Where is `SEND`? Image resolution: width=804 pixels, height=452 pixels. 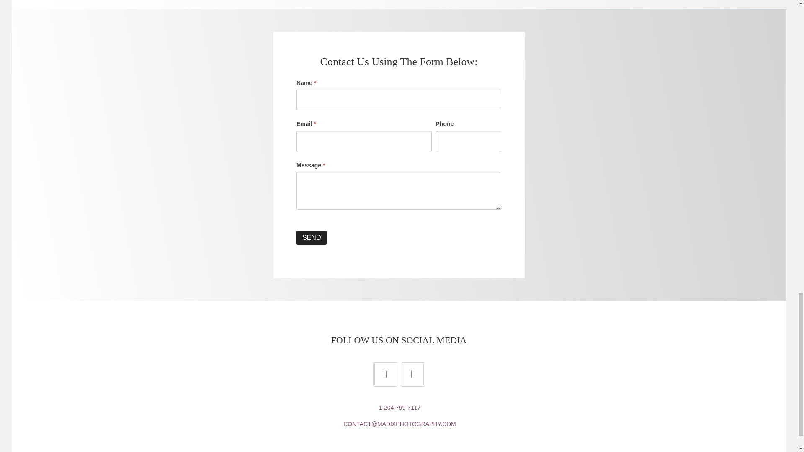
SEND is located at coordinates (312, 238).